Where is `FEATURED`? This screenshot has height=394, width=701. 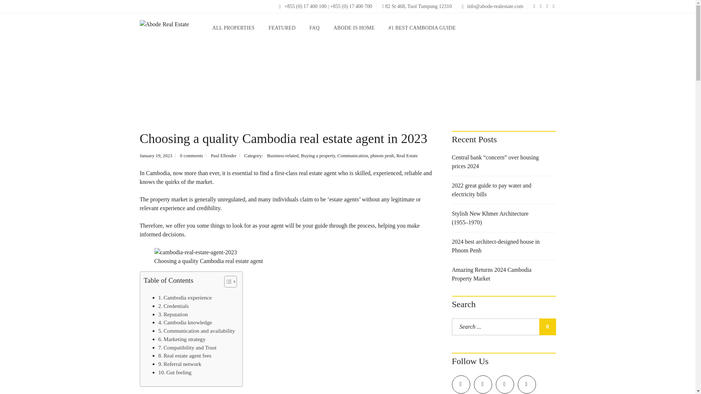 FEATURED is located at coordinates (282, 28).